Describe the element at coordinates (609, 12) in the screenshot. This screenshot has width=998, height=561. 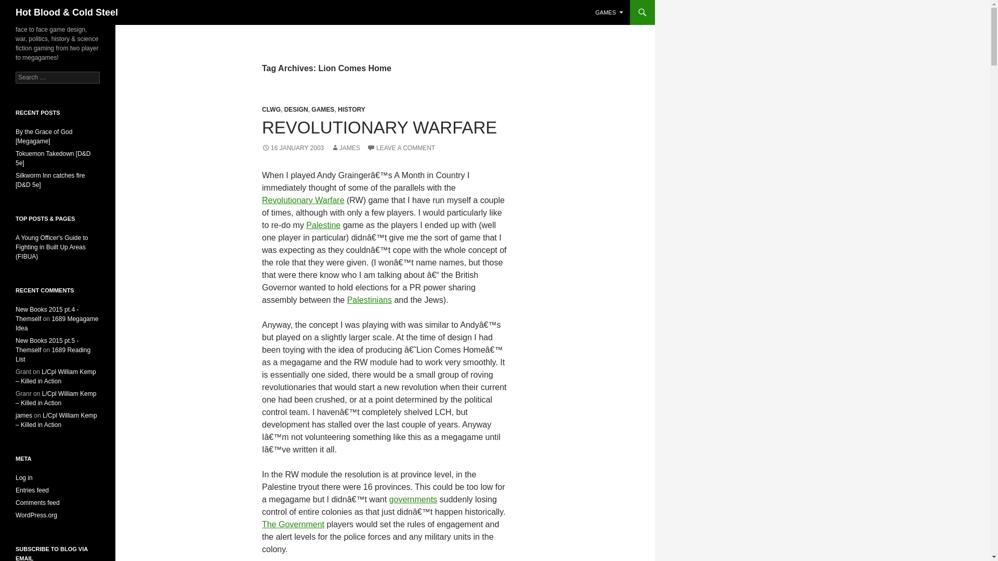
I see `GAMES` at that location.